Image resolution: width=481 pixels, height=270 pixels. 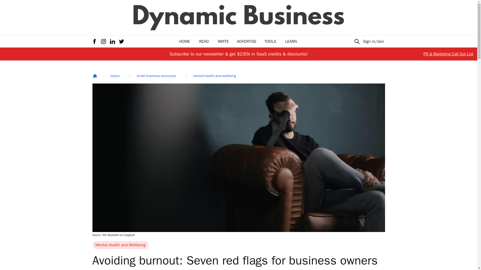 What do you see at coordinates (223, 41) in the screenshot?
I see `WRITE` at bounding box center [223, 41].